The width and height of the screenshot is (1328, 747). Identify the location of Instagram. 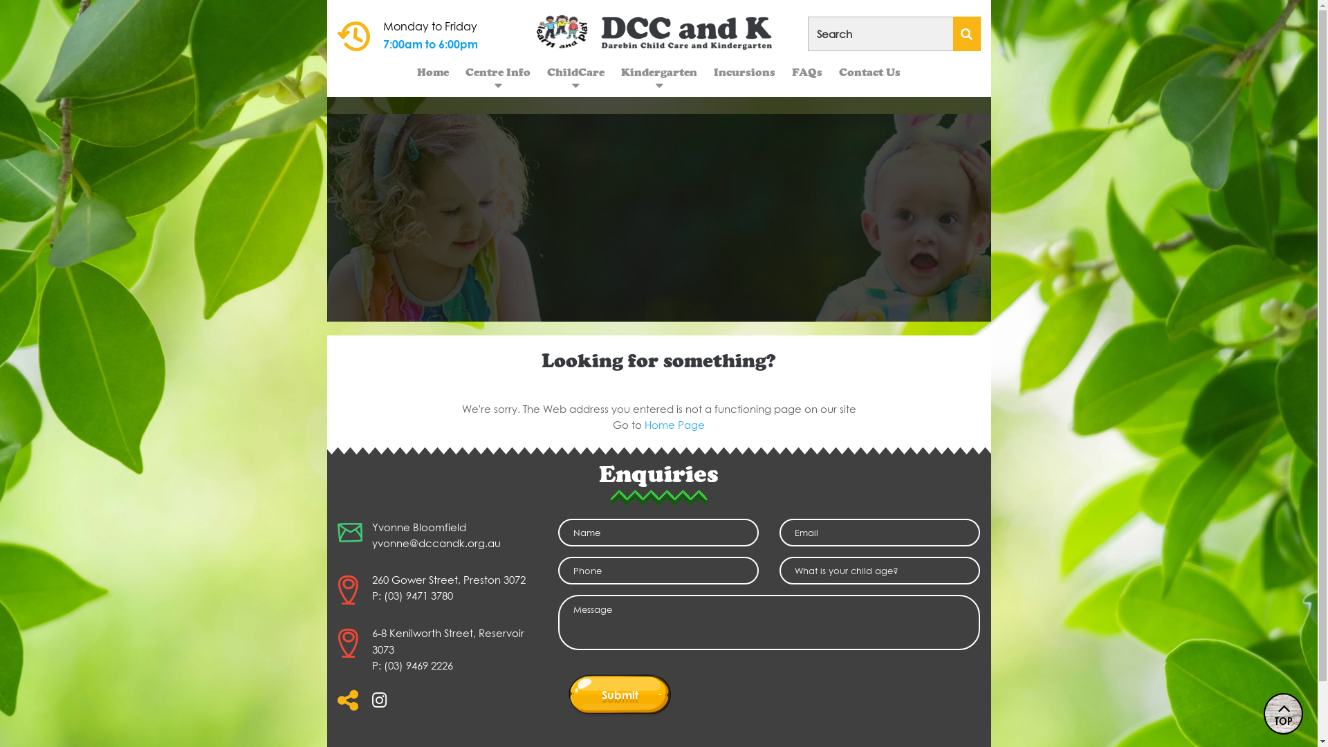
(379, 704).